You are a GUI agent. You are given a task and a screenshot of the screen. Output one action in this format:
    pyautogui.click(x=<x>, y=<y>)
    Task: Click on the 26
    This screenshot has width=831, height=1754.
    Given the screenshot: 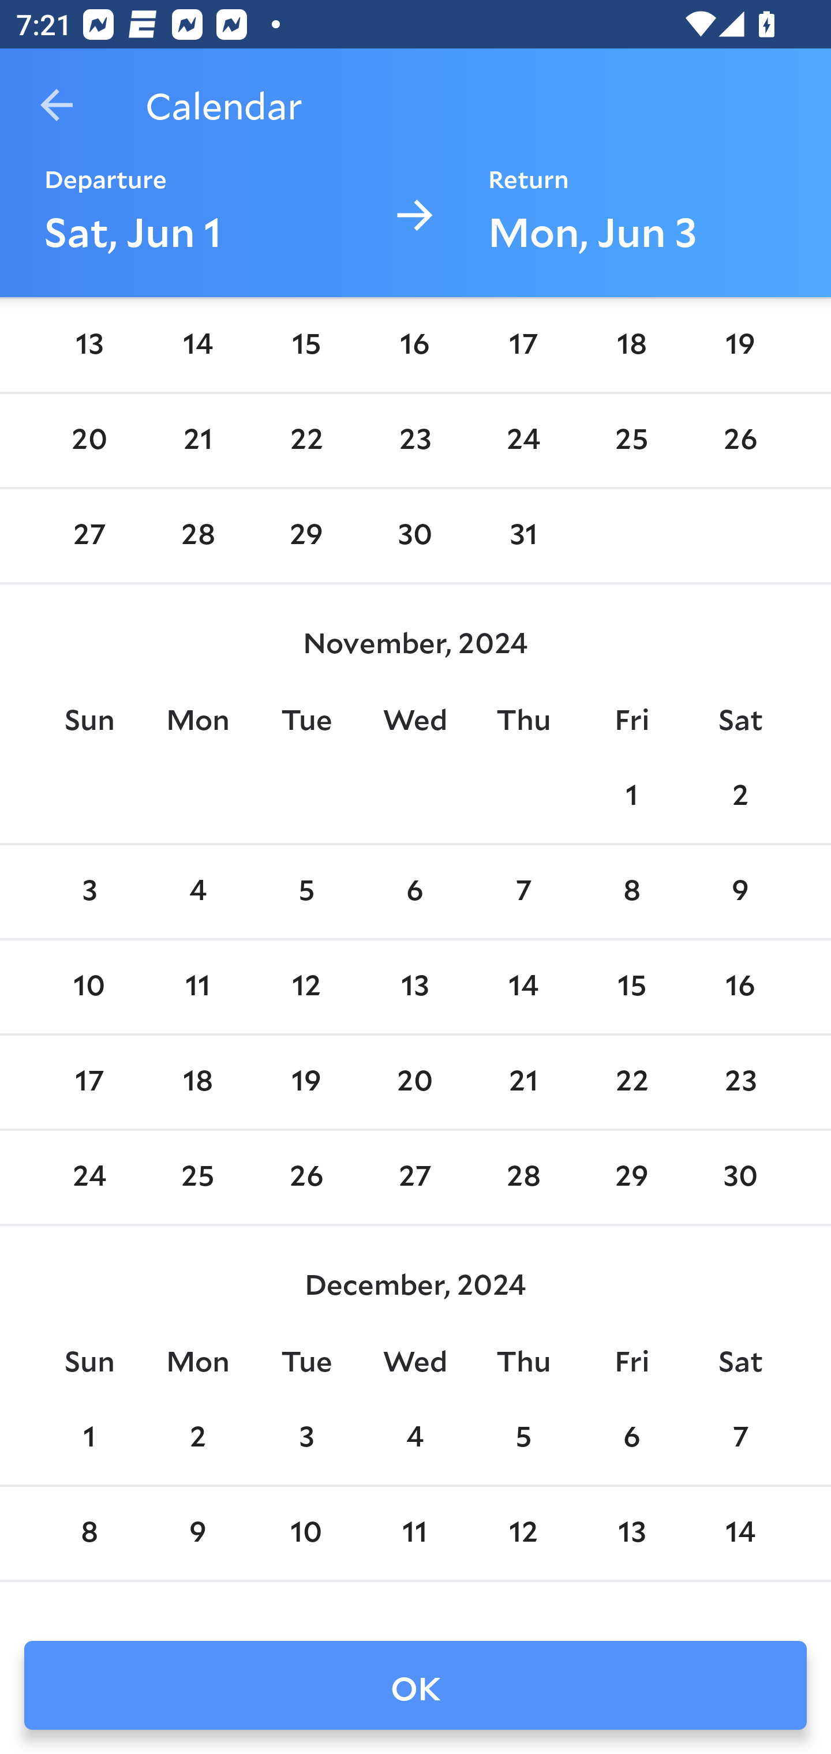 What is the action you would take?
    pyautogui.click(x=740, y=440)
    